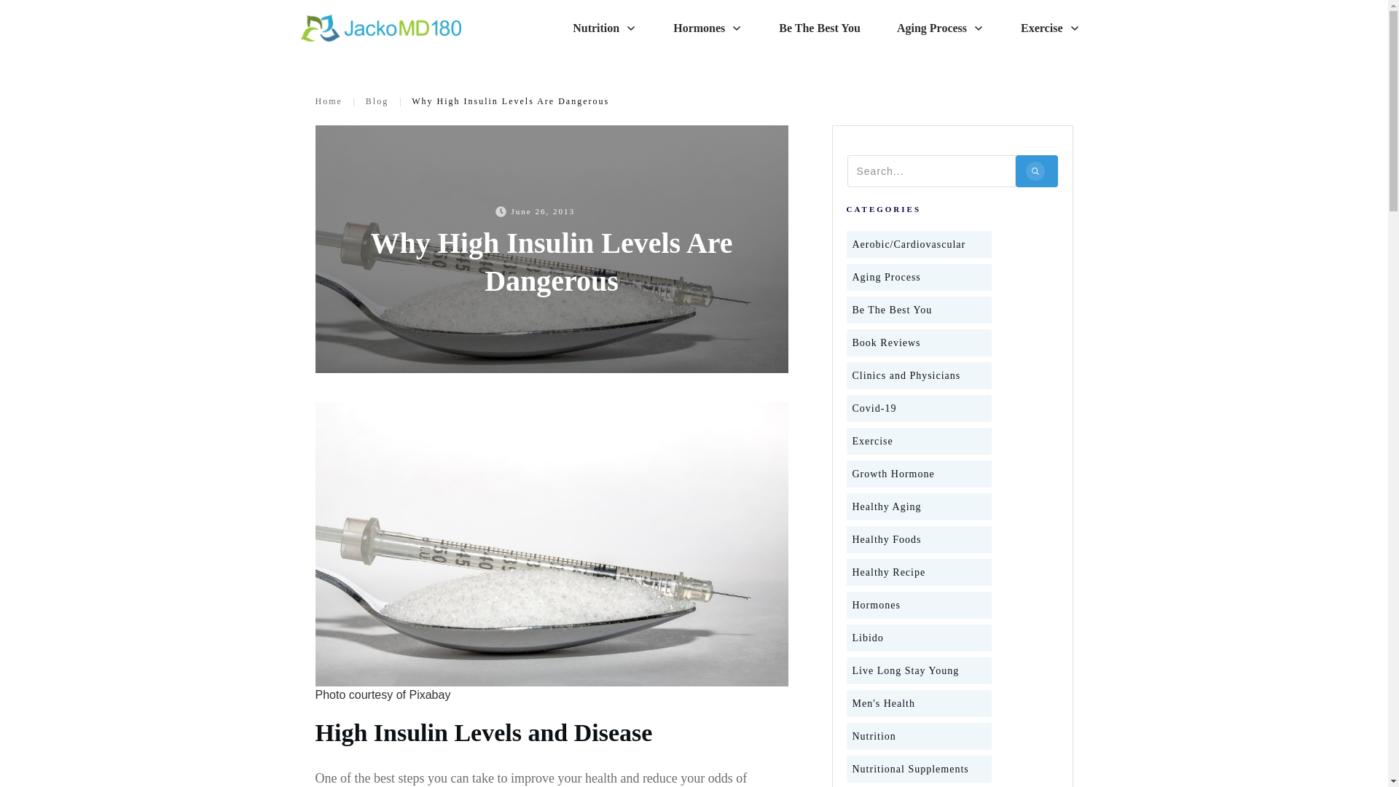 The image size is (1399, 787). I want to click on Home, so click(328, 101).